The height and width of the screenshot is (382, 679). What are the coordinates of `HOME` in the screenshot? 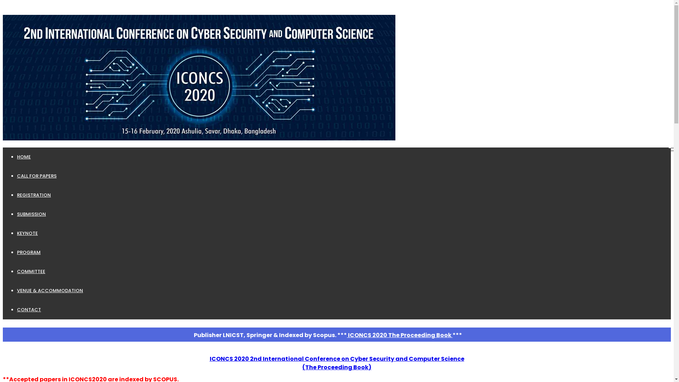 It's located at (24, 157).